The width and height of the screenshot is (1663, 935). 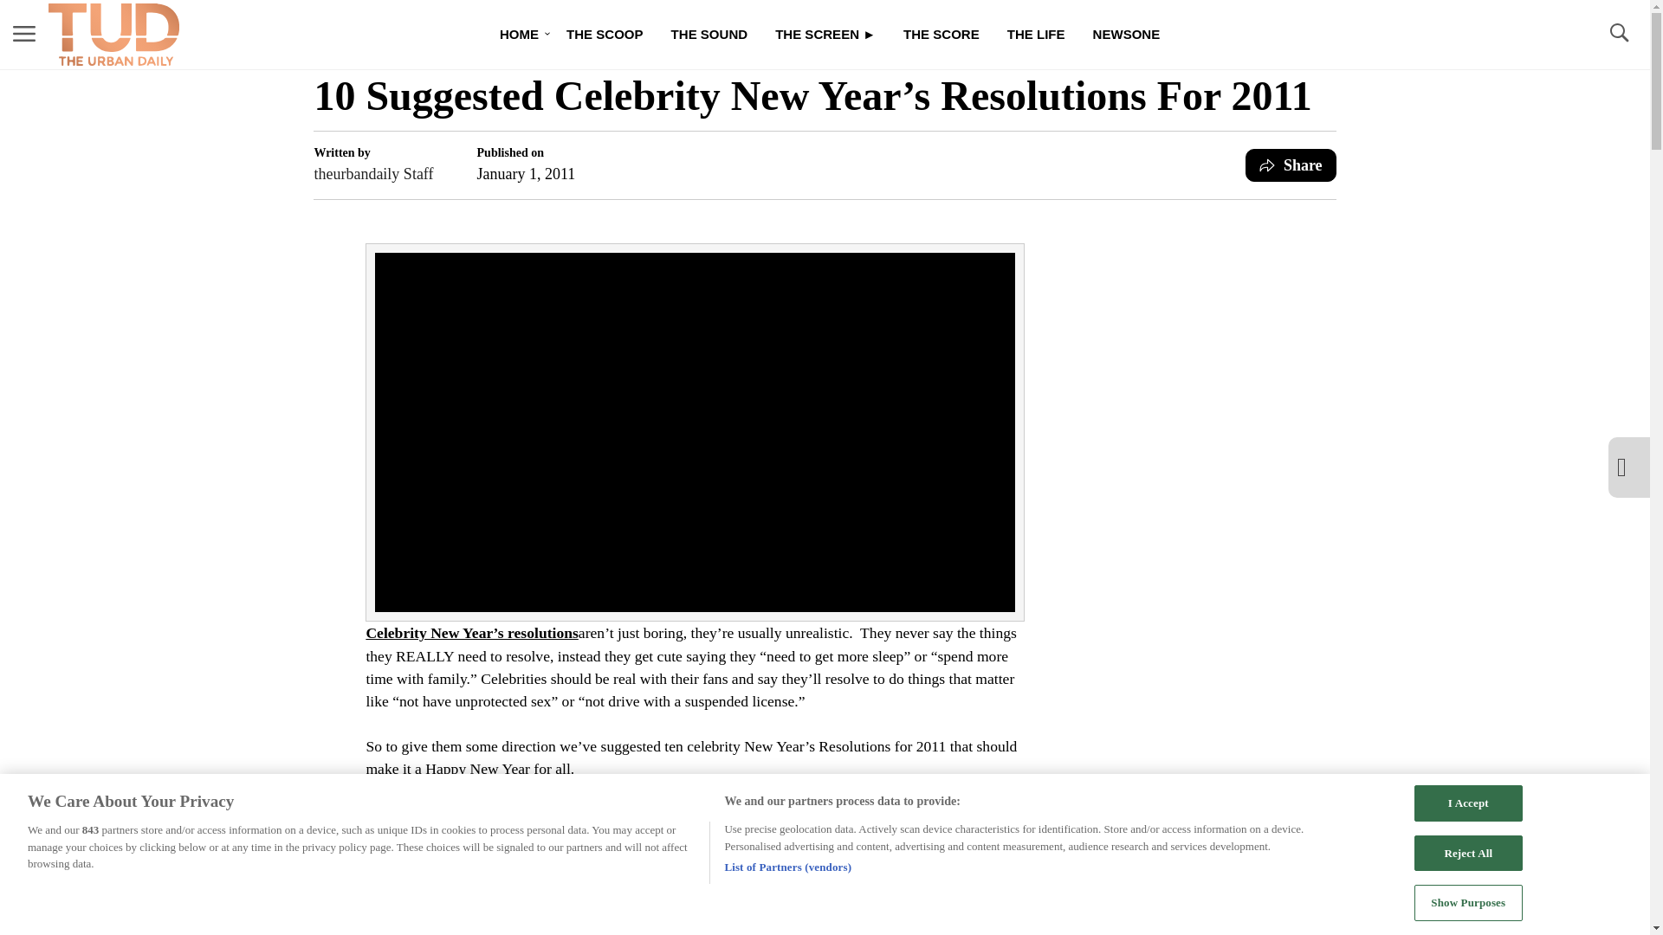 What do you see at coordinates (372, 173) in the screenshot?
I see `theurbandaily Staff` at bounding box center [372, 173].